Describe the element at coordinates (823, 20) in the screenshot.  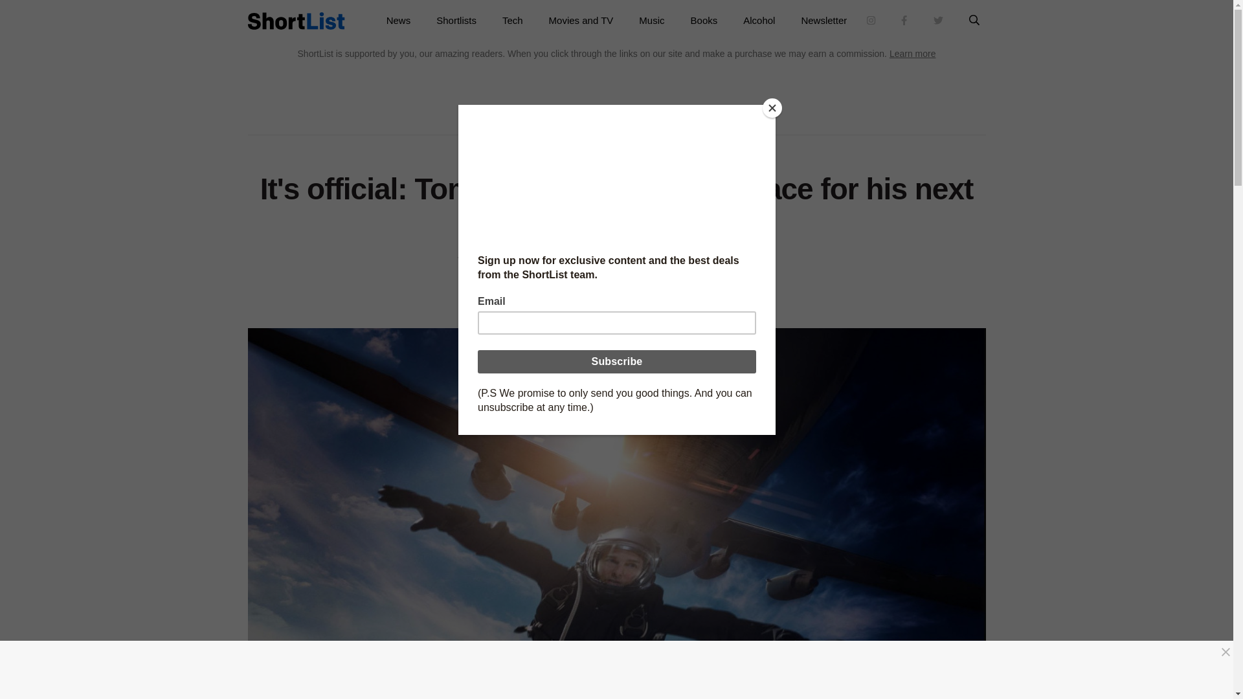
I see `Newsletter` at that location.